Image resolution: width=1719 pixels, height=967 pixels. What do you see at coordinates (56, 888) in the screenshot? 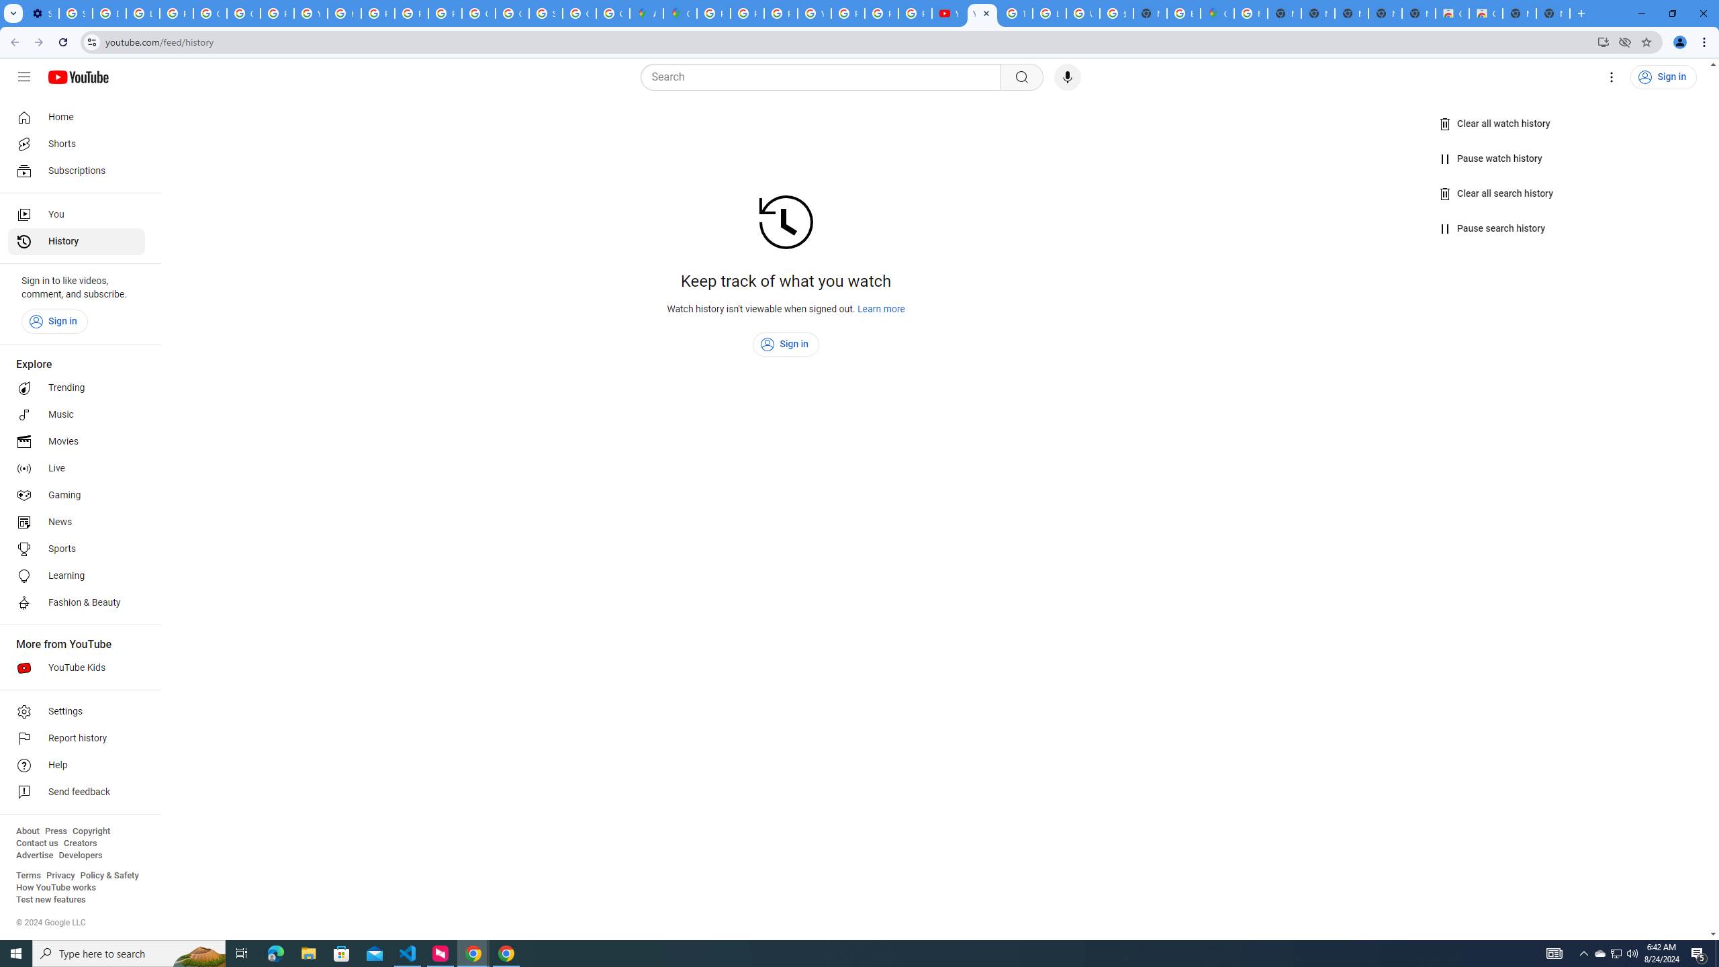
I see `How YouTube works` at bounding box center [56, 888].